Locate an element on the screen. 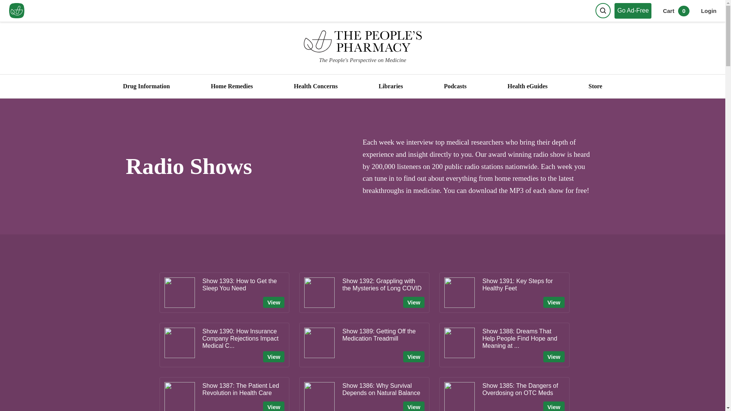 Image resolution: width=731 pixels, height=411 pixels. Show 1392: Grappling with the Mysteries of Long COVID is located at coordinates (383, 285).